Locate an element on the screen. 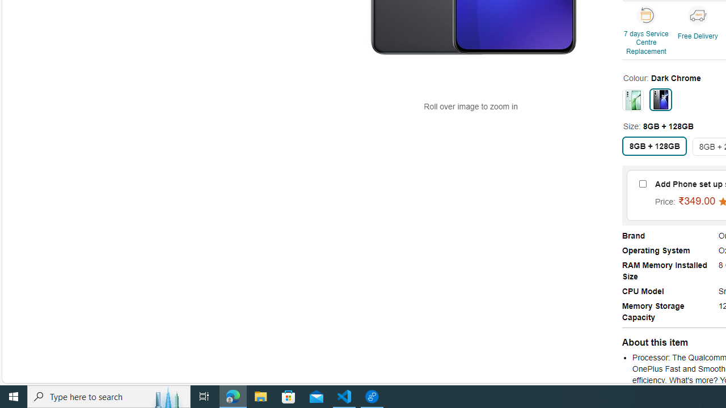 The image size is (726, 408). AutomationID: ppdb-add-service-checkbox is located at coordinates (643, 184).